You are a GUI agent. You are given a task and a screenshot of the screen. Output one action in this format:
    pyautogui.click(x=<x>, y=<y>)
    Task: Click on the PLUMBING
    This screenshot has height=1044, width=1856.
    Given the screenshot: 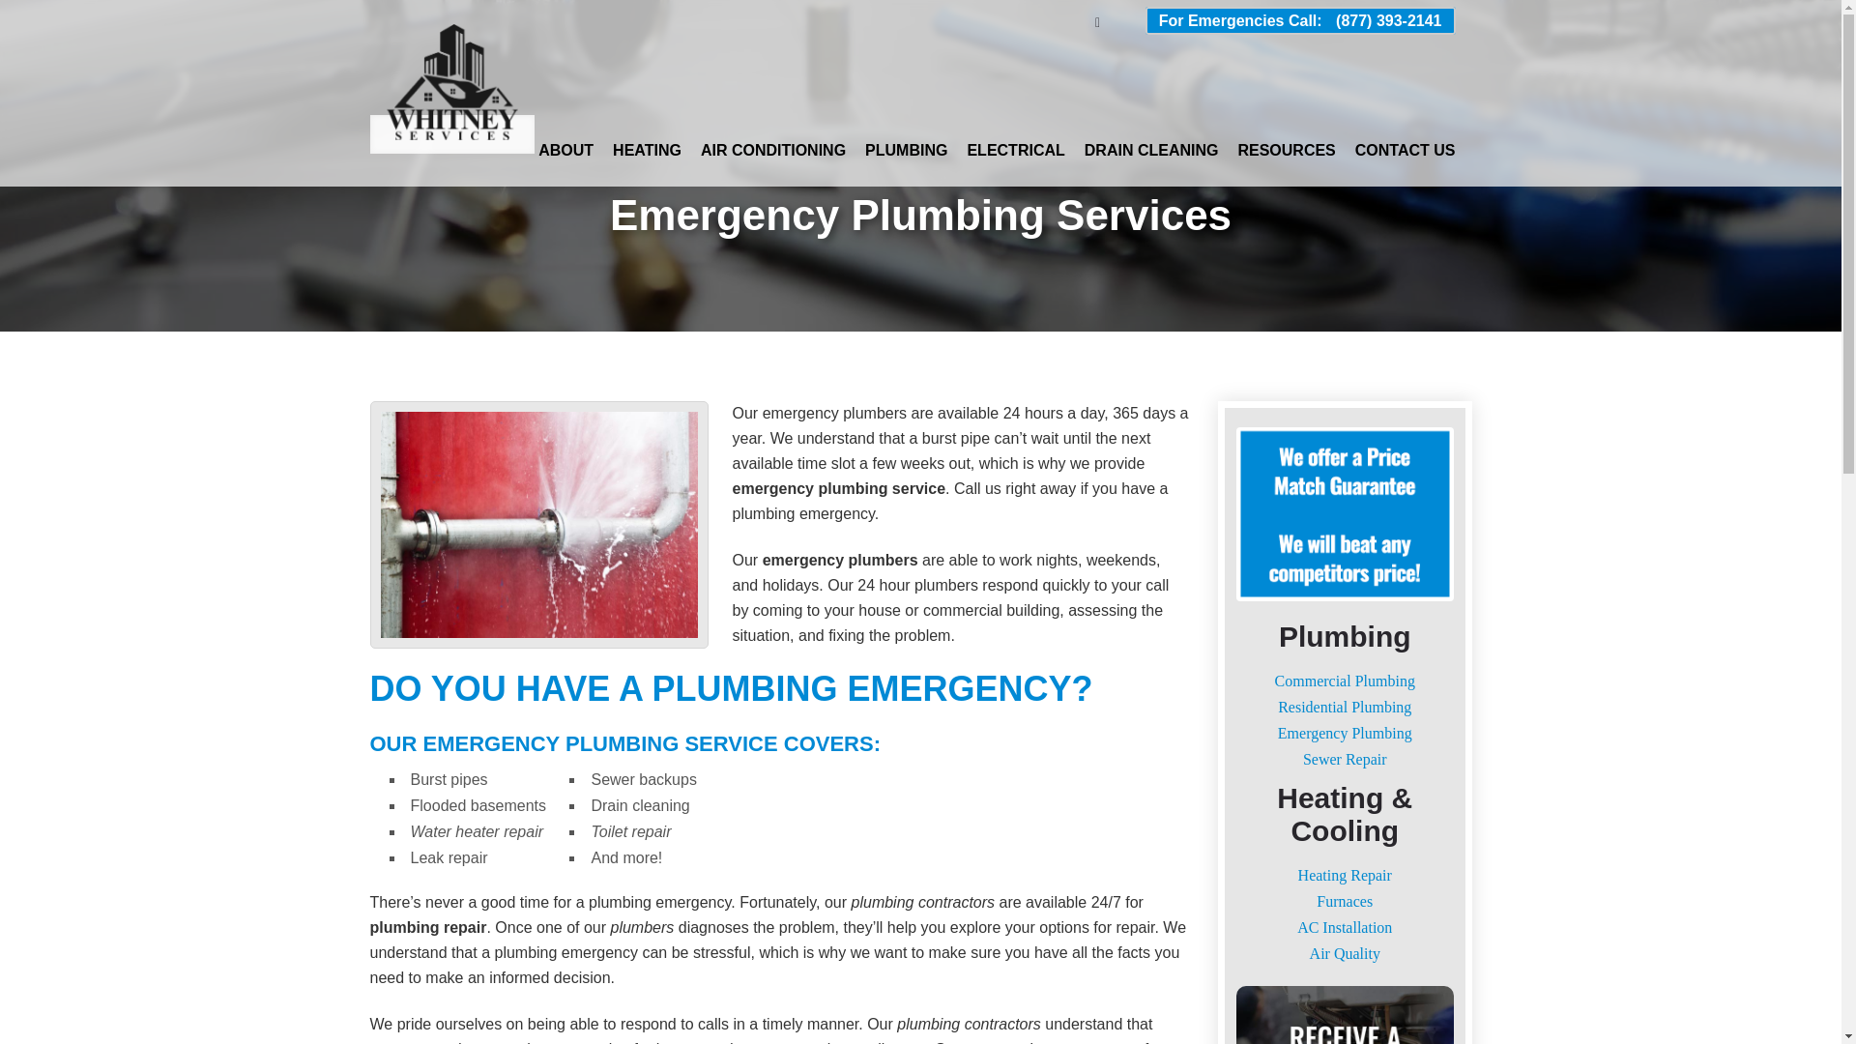 What is the action you would take?
    pyautogui.click(x=905, y=151)
    